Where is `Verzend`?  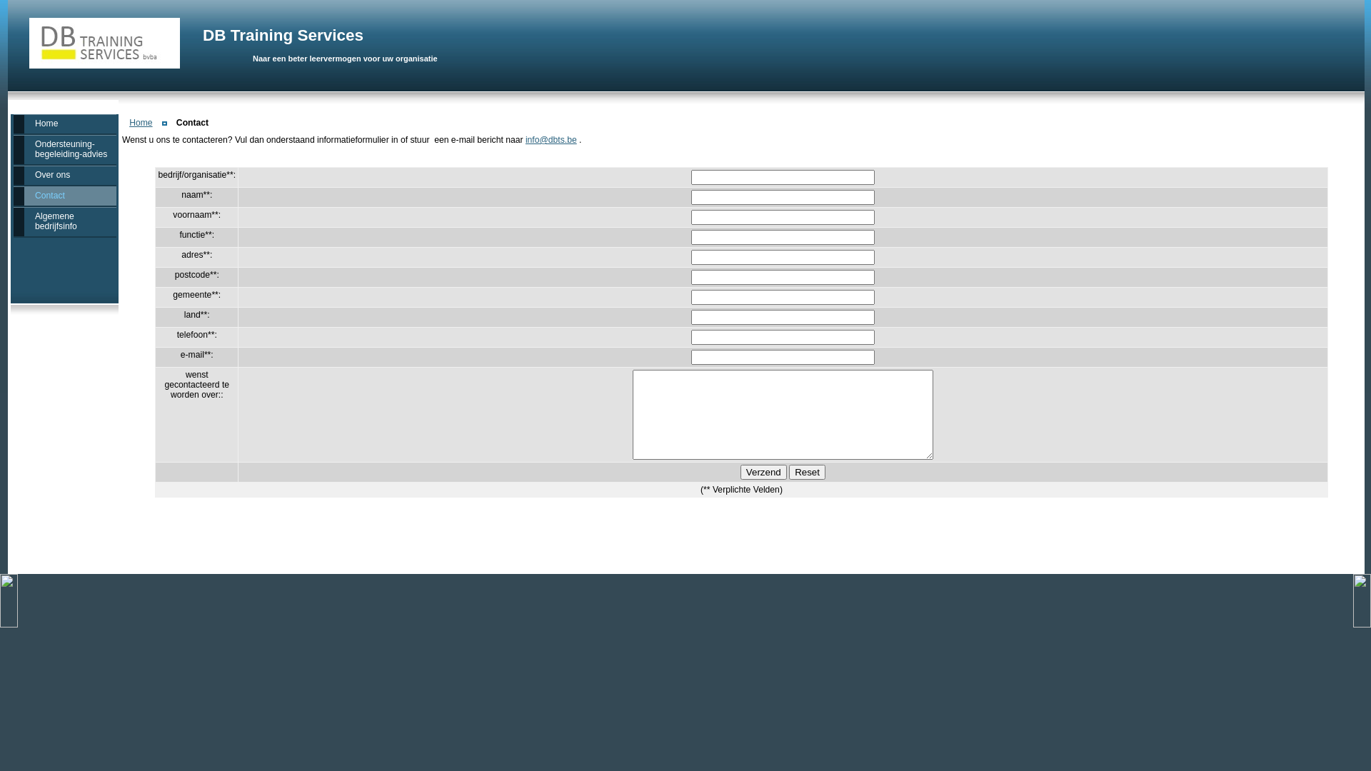 Verzend is located at coordinates (764, 473).